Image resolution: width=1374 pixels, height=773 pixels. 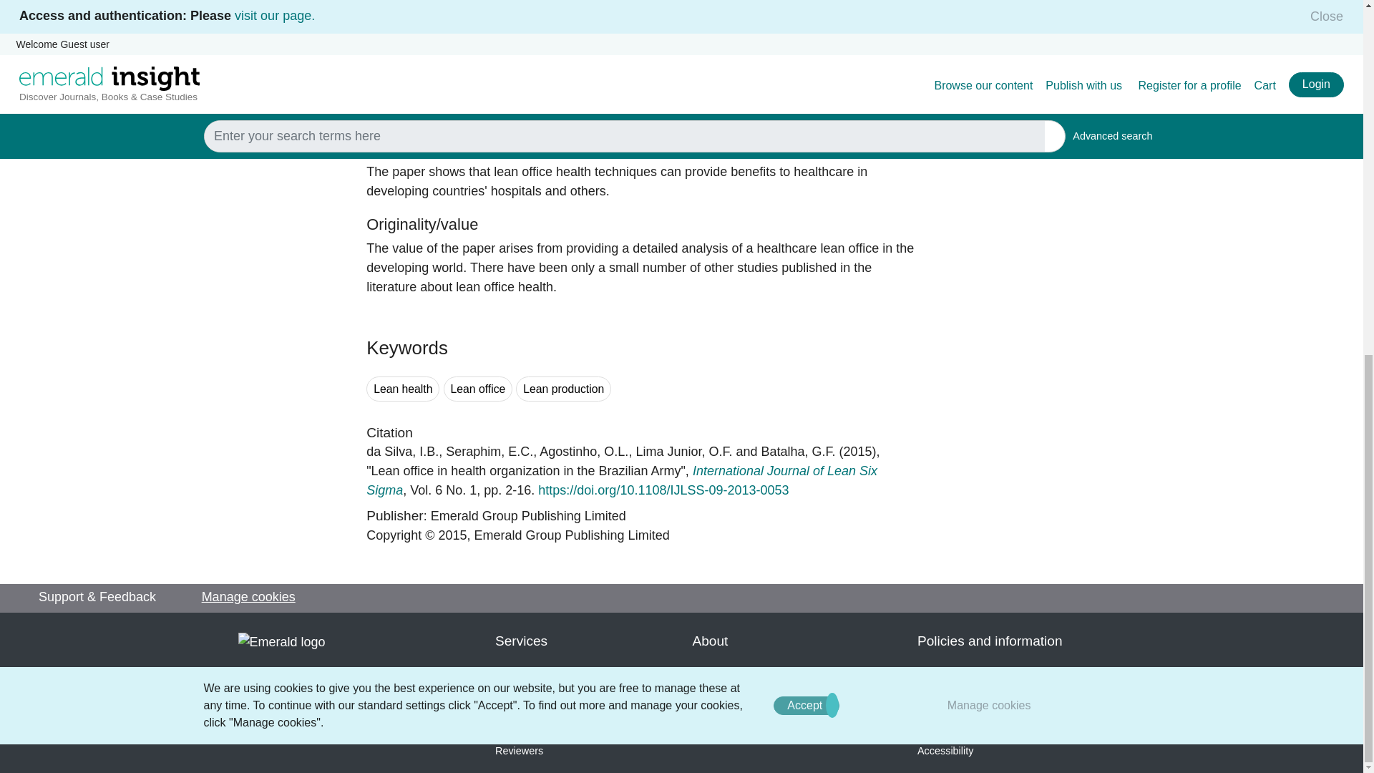 I want to click on Accept, so click(x=806, y=53).